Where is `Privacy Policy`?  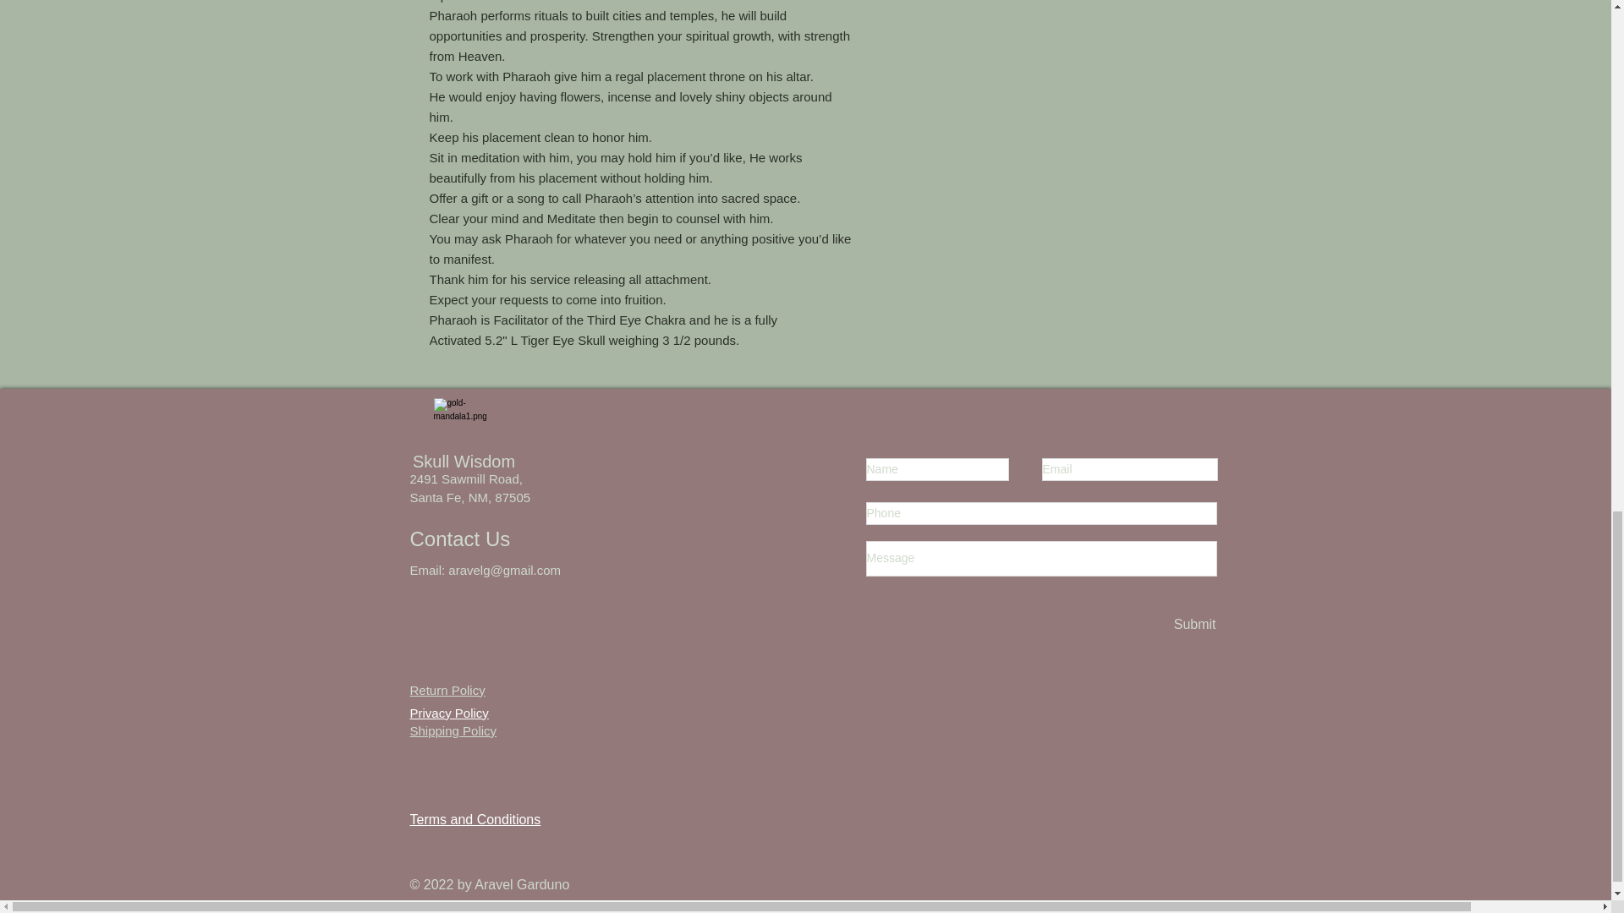
Privacy Policy is located at coordinates (448, 705).